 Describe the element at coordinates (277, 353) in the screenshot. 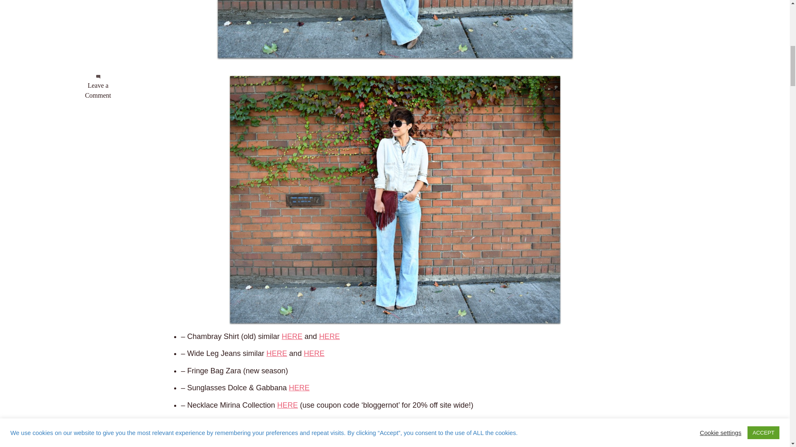

I see `HERE` at that location.